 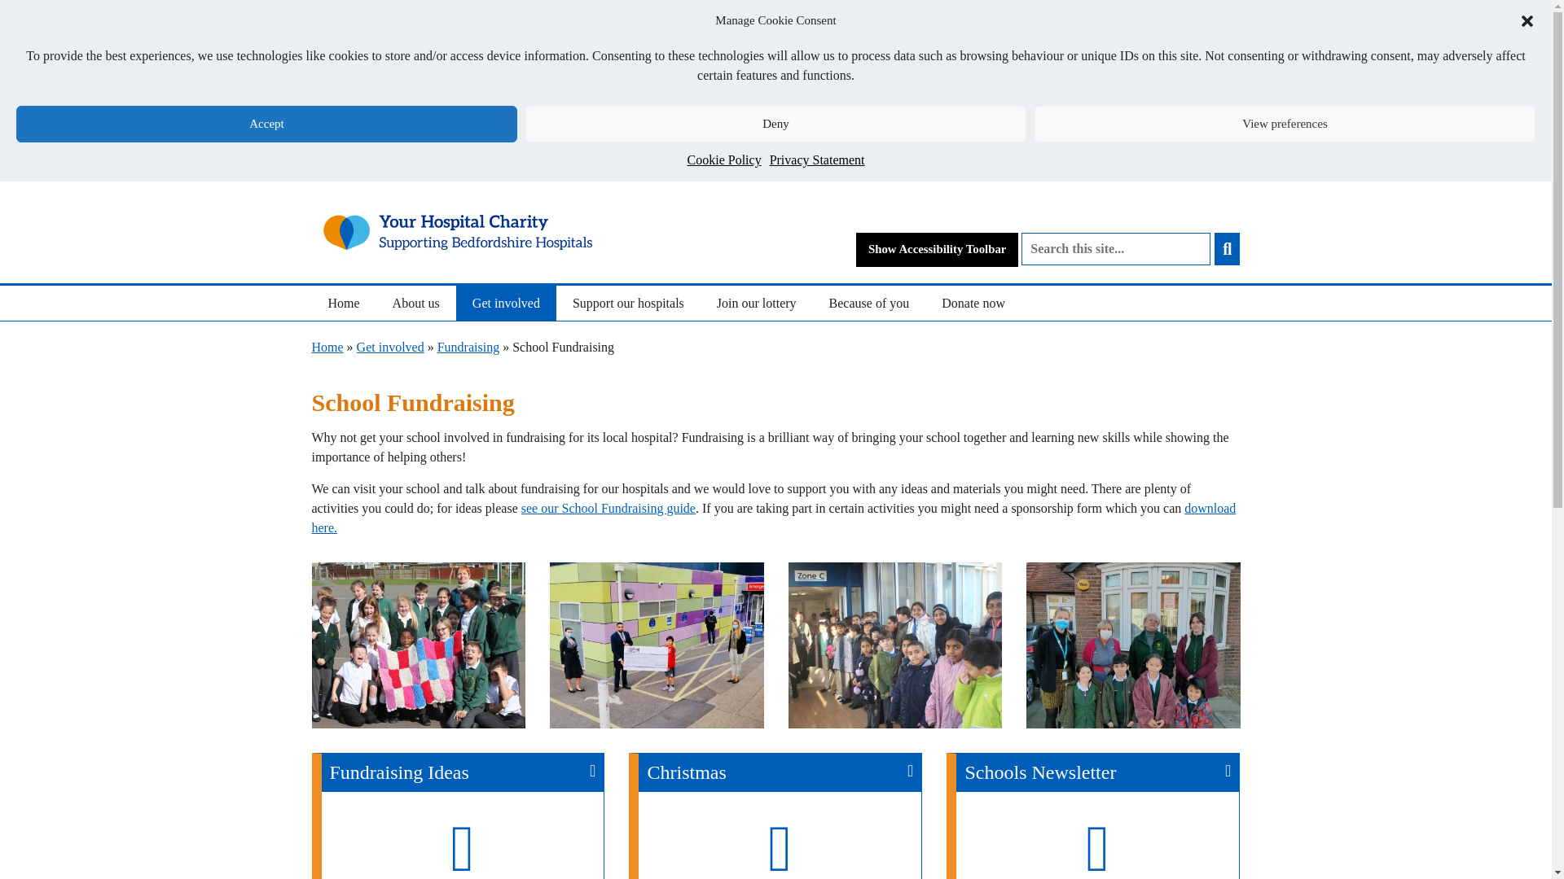 What do you see at coordinates (1285, 124) in the screenshot?
I see `View preferences` at bounding box center [1285, 124].